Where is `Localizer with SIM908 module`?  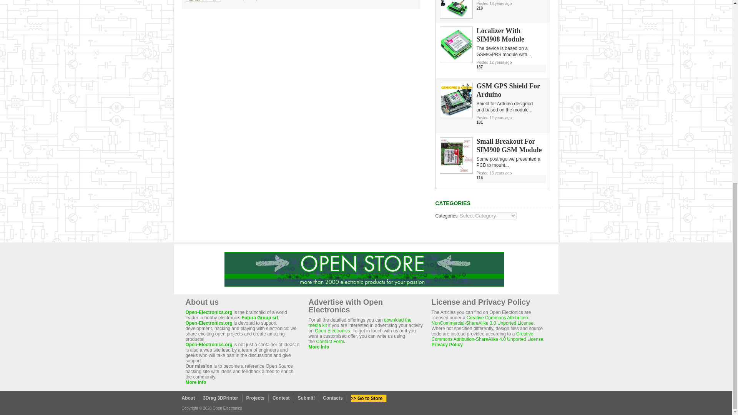
Localizer with SIM908 module is located at coordinates (456, 60).